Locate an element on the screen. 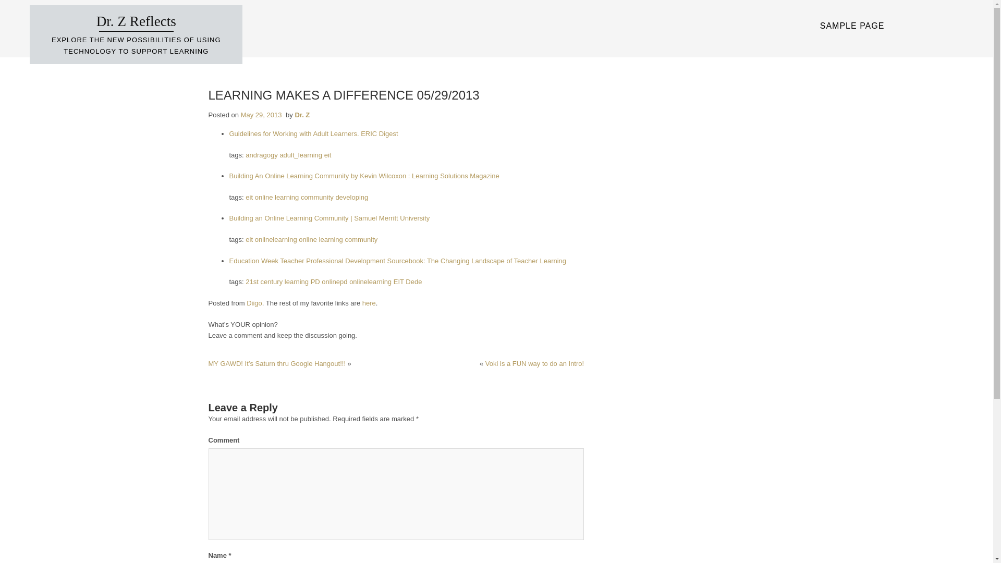 This screenshot has height=563, width=1001. century is located at coordinates (272, 281).